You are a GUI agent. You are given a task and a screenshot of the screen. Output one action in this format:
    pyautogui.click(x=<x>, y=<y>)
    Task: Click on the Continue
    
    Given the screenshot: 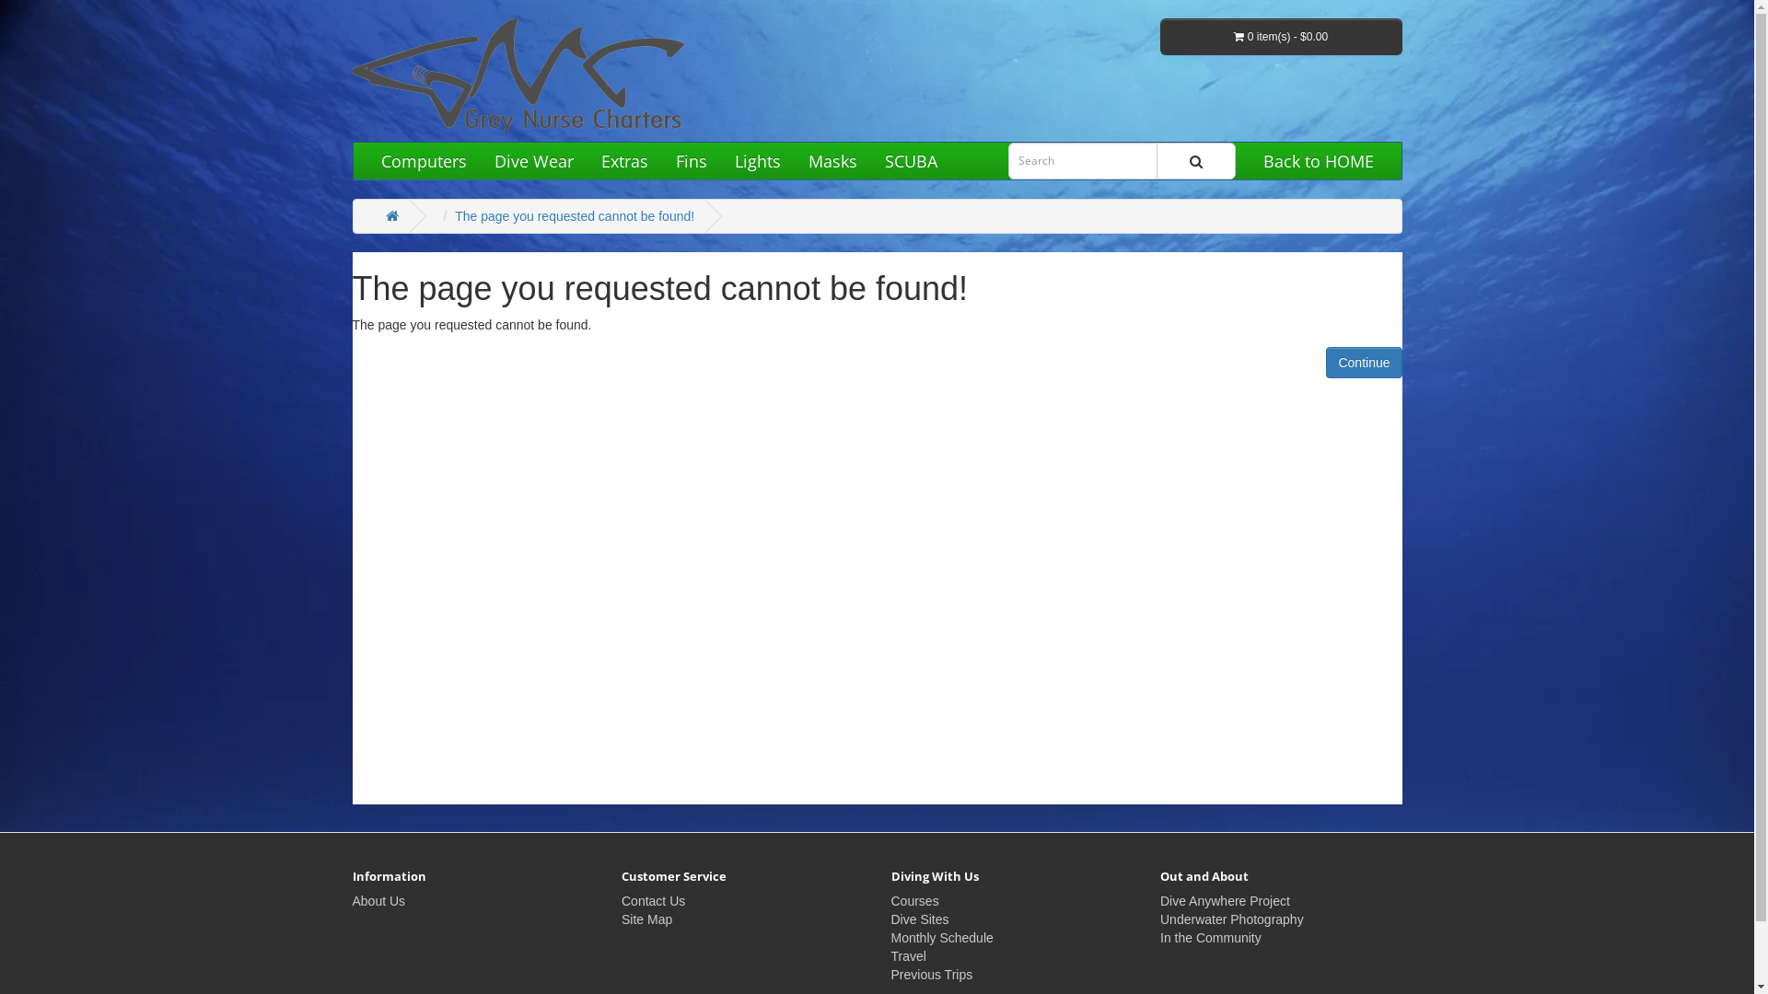 What is the action you would take?
    pyautogui.click(x=1364, y=363)
    